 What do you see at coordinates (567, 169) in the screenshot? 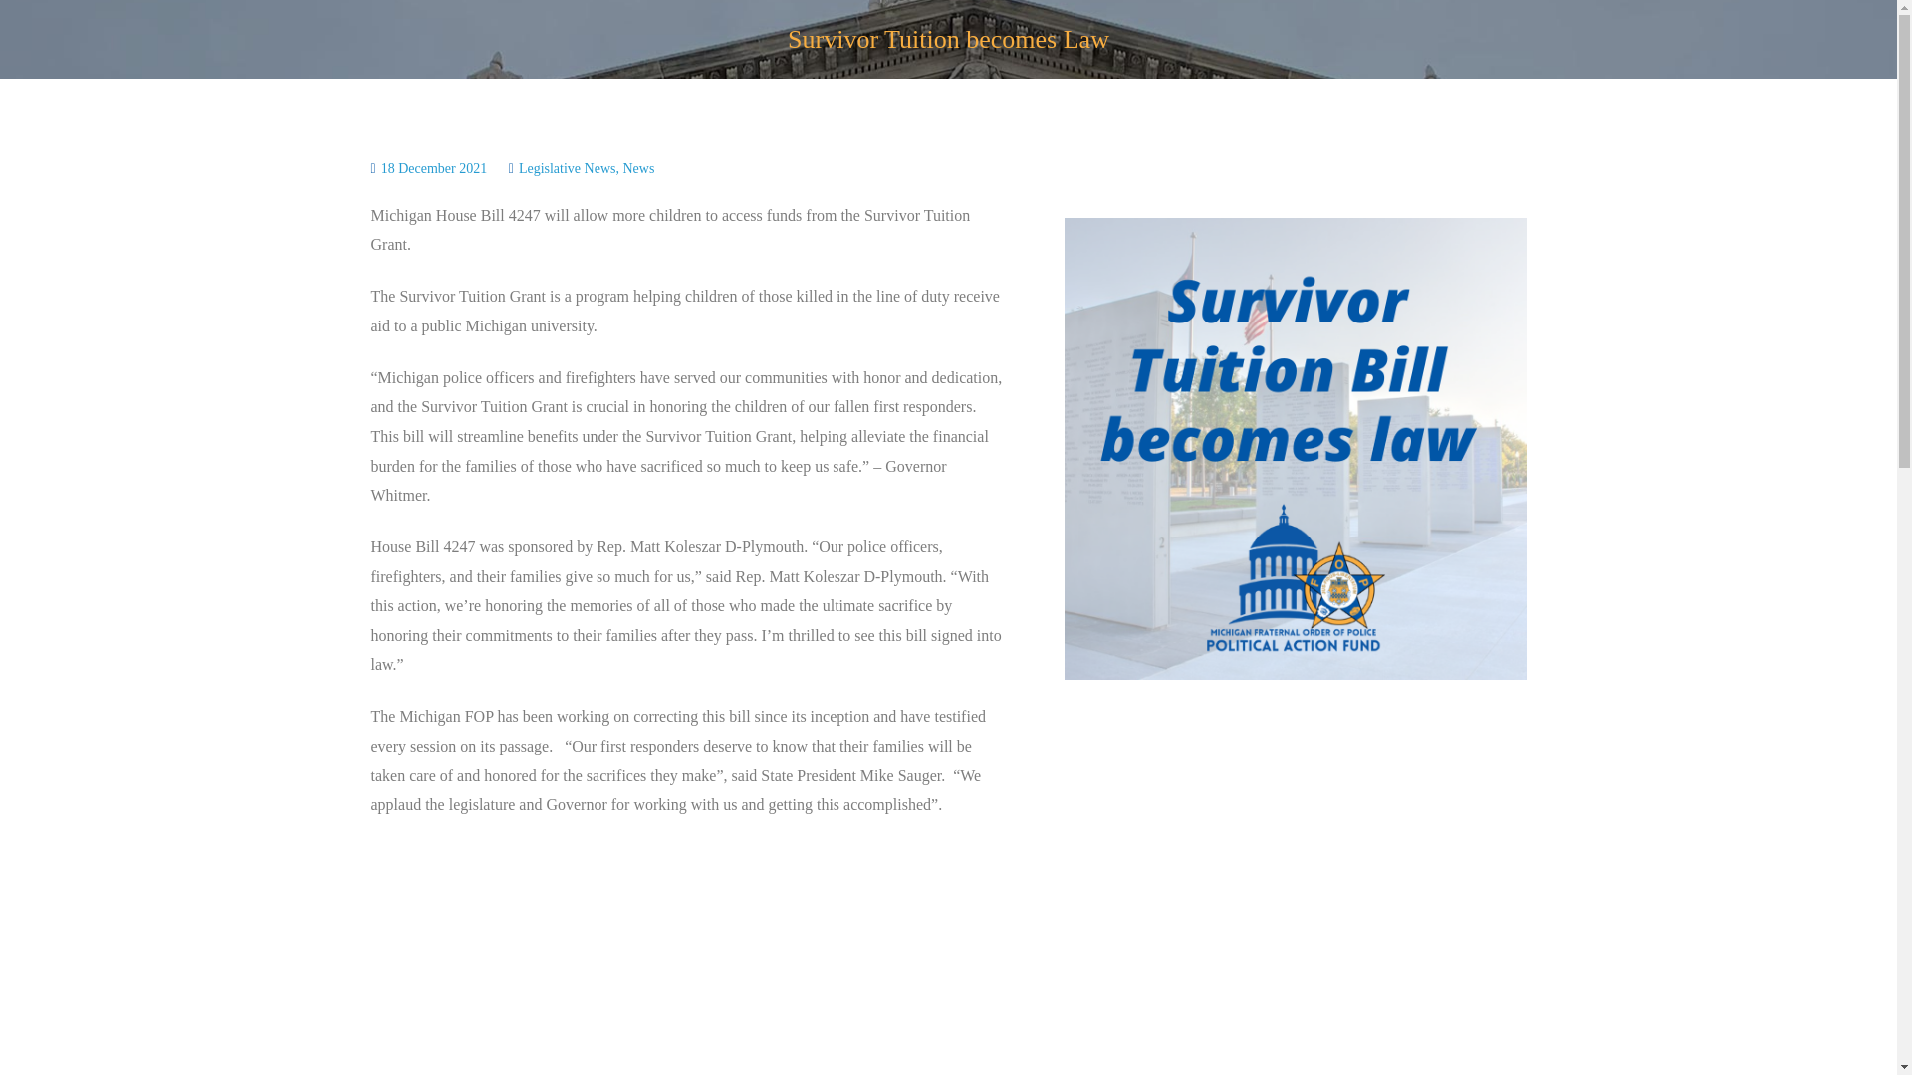
I see `Legislative News` at bounding box center [567, 169].